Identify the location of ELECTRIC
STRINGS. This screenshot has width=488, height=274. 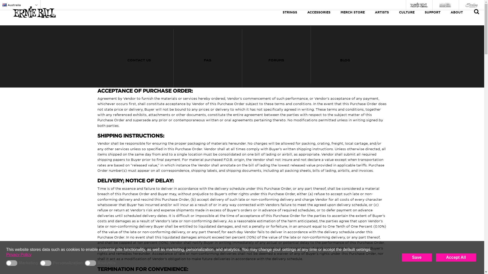
(105, 55).